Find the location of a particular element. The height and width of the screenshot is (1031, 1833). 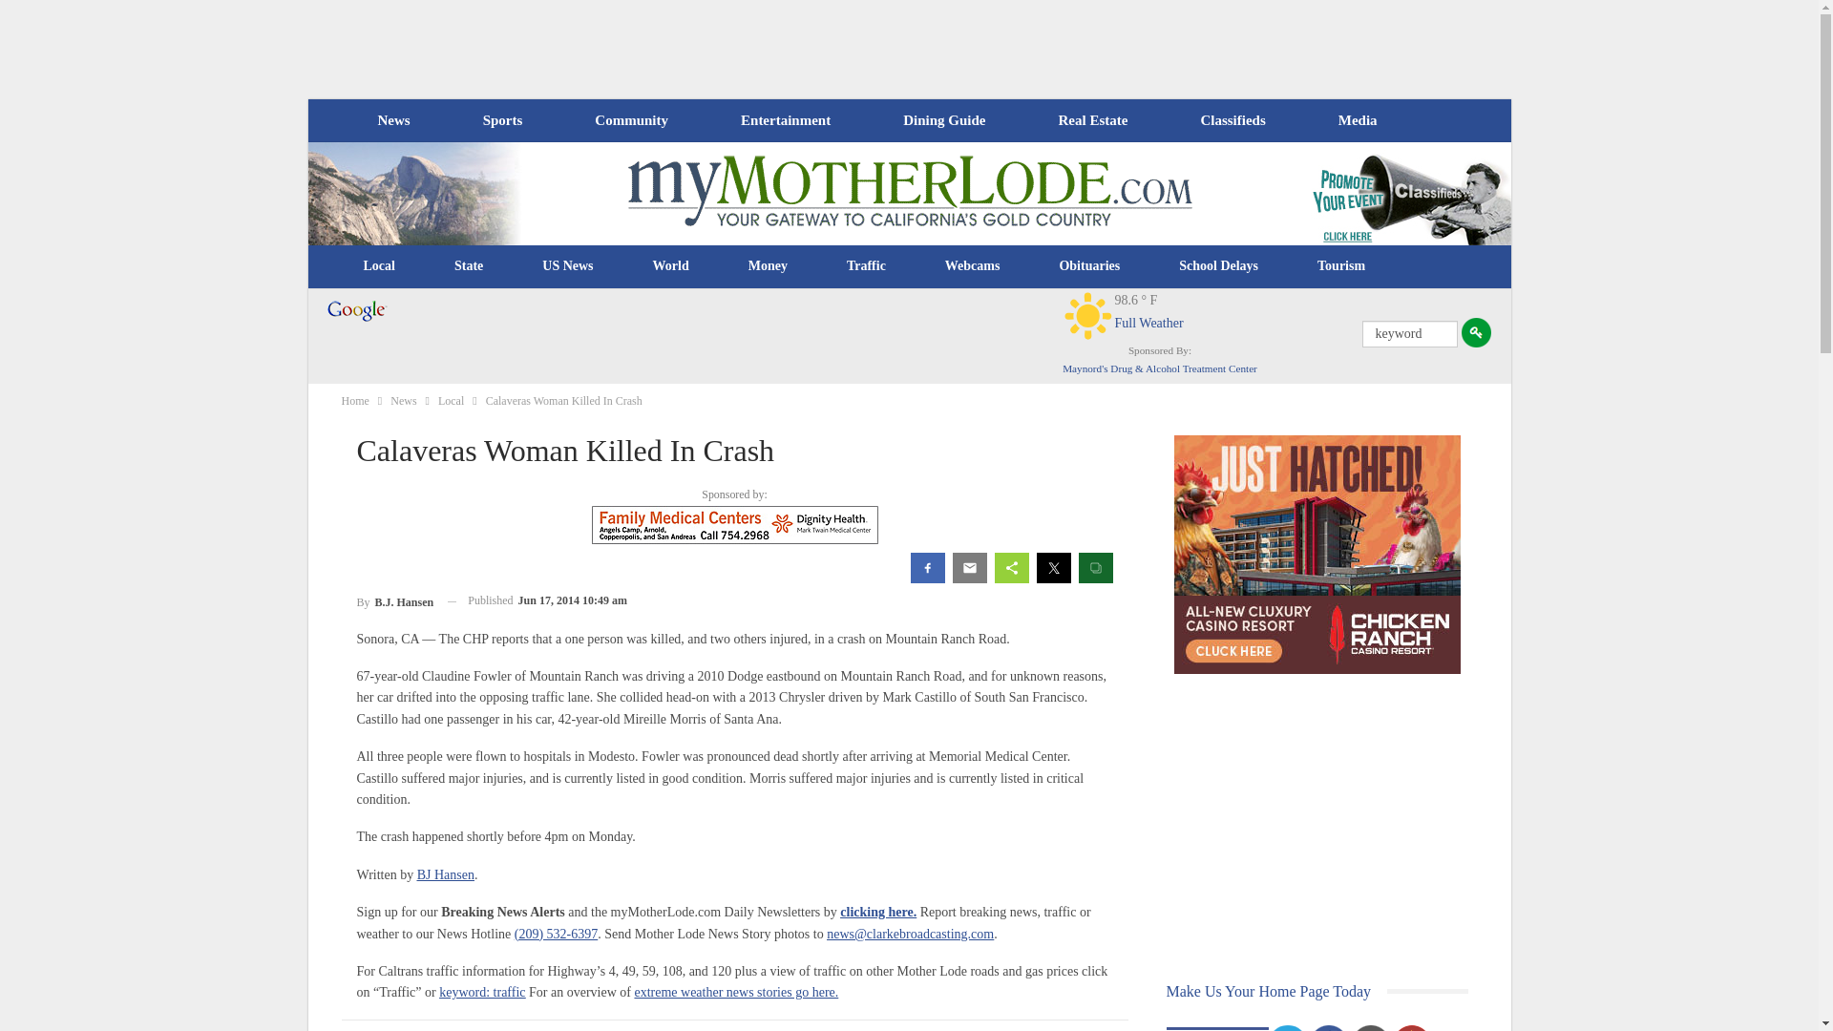

Clear is located at coordinates (1087, 315).